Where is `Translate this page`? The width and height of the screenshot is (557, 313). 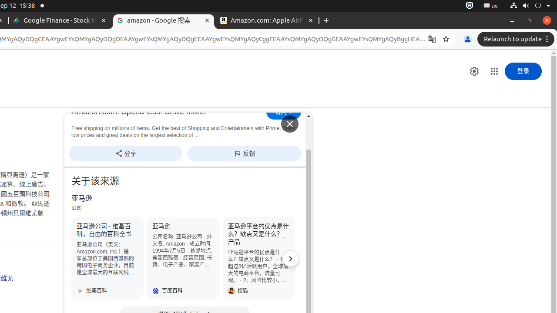
Translate this page is located at coordinates (432, 39).